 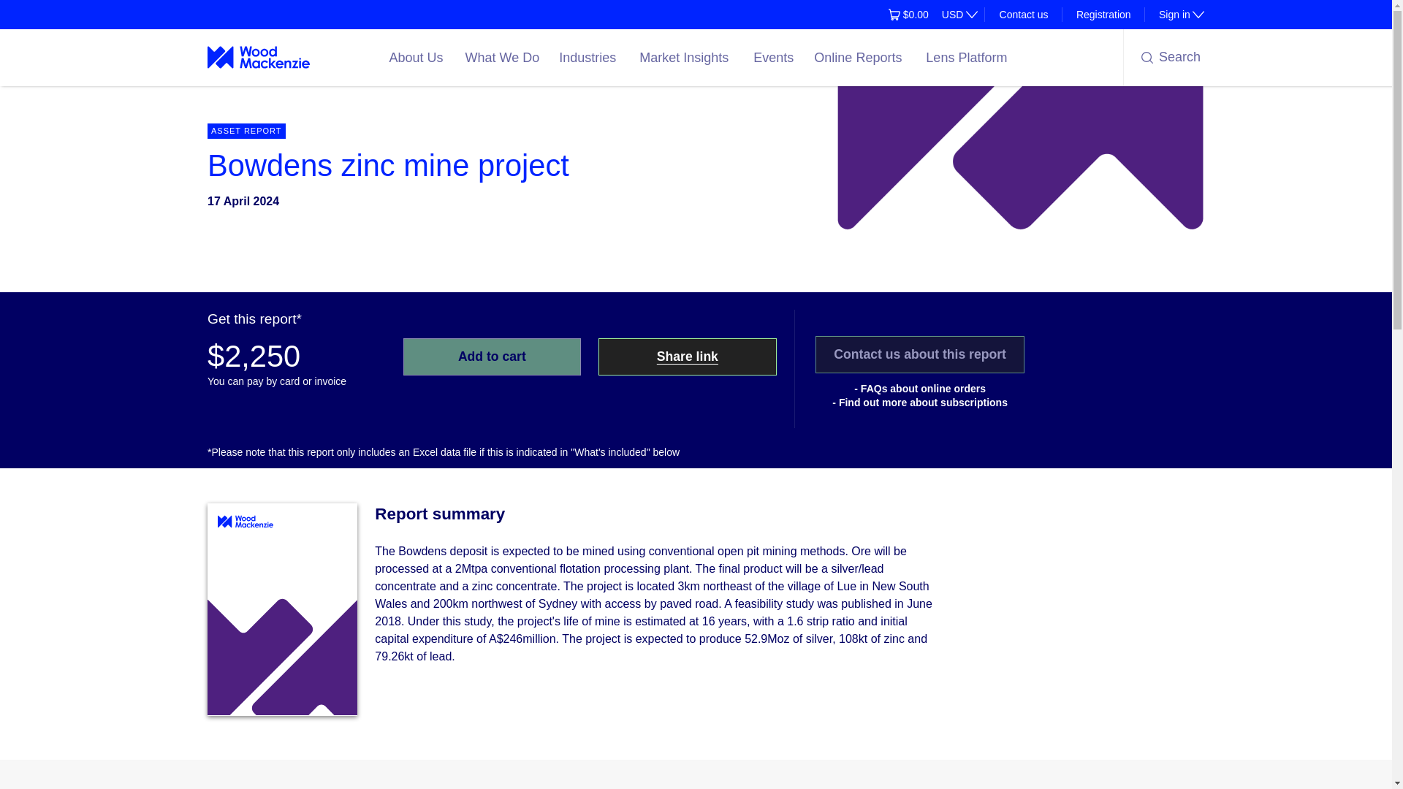 I want to click on USD, so click(x=1174, y=15).